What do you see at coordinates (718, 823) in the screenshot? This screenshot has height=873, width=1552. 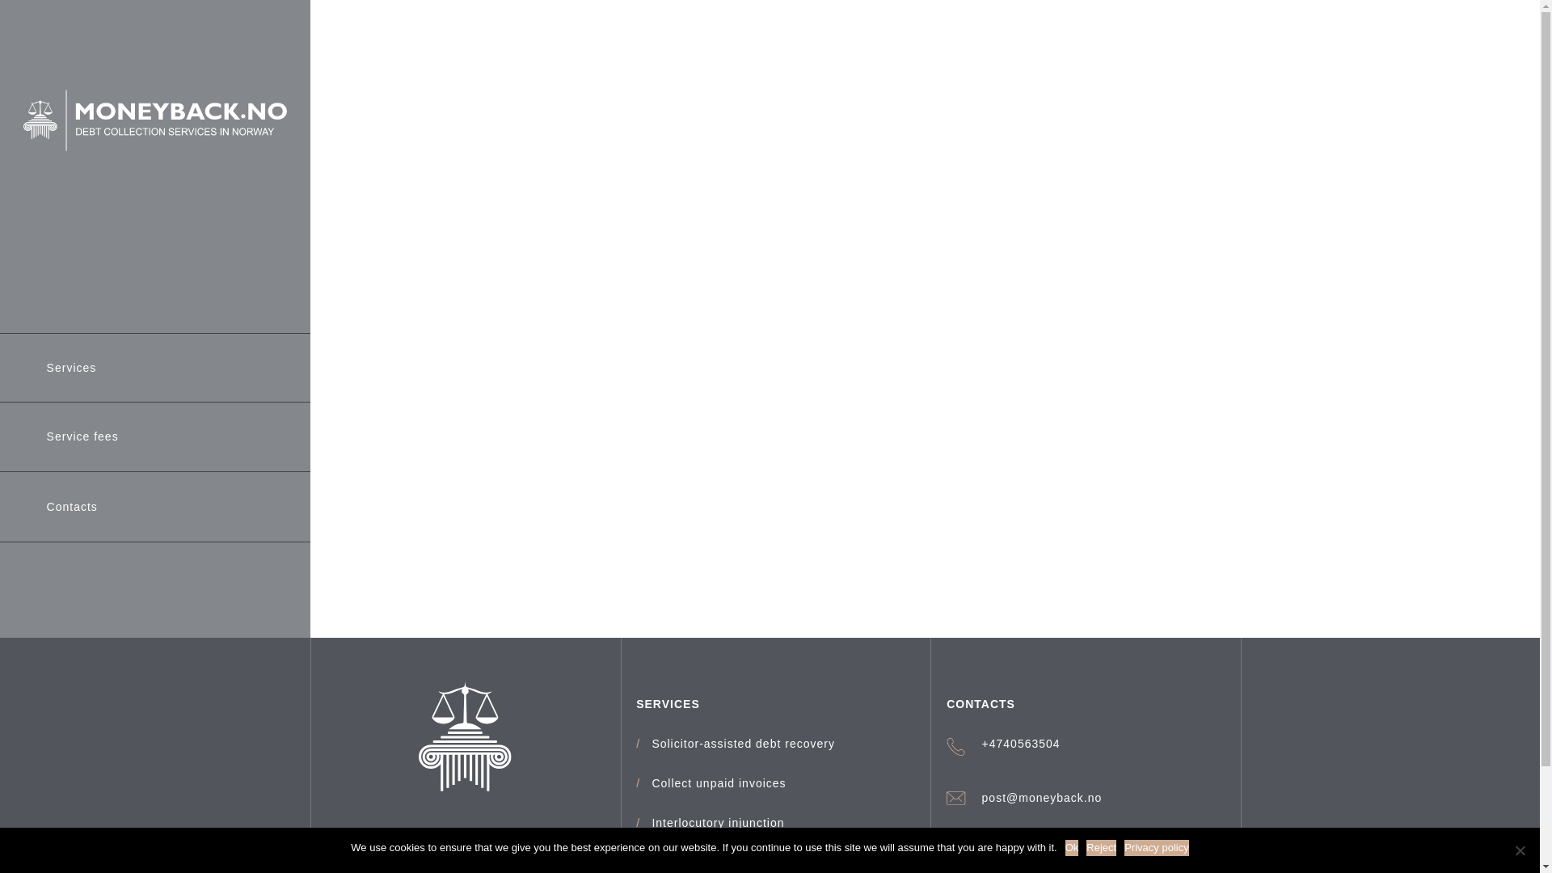 I see `Interlocutory injunction` at bounding box center [718, 823].